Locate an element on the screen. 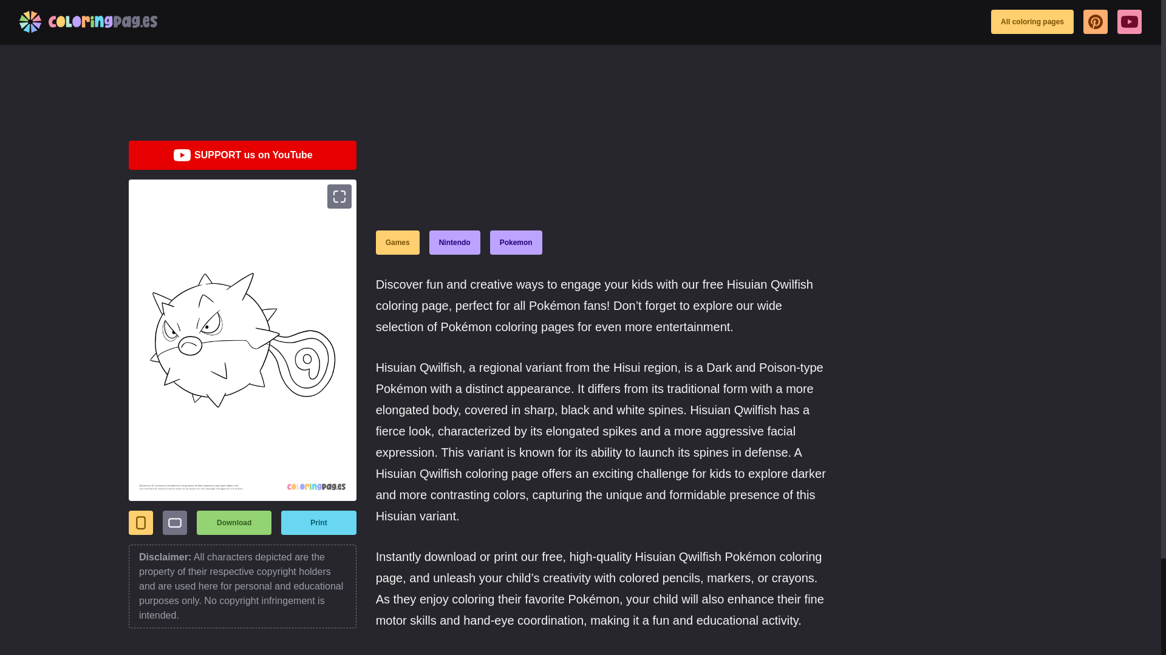  Pokemon is located at coordinates (516, 243).